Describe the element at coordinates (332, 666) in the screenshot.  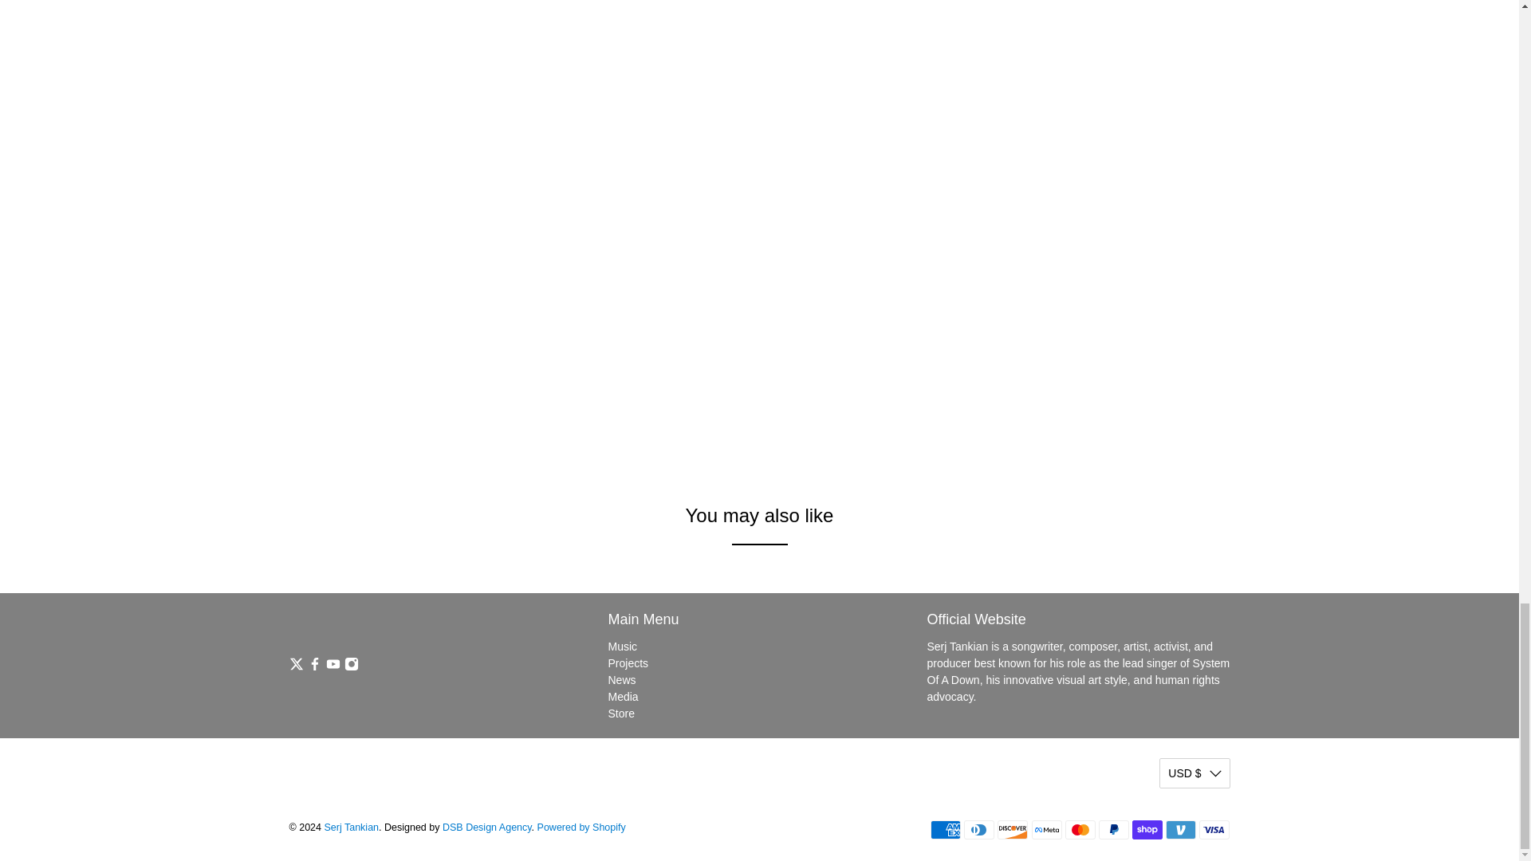
I see `Serj Tankian on YouTube` at that location.